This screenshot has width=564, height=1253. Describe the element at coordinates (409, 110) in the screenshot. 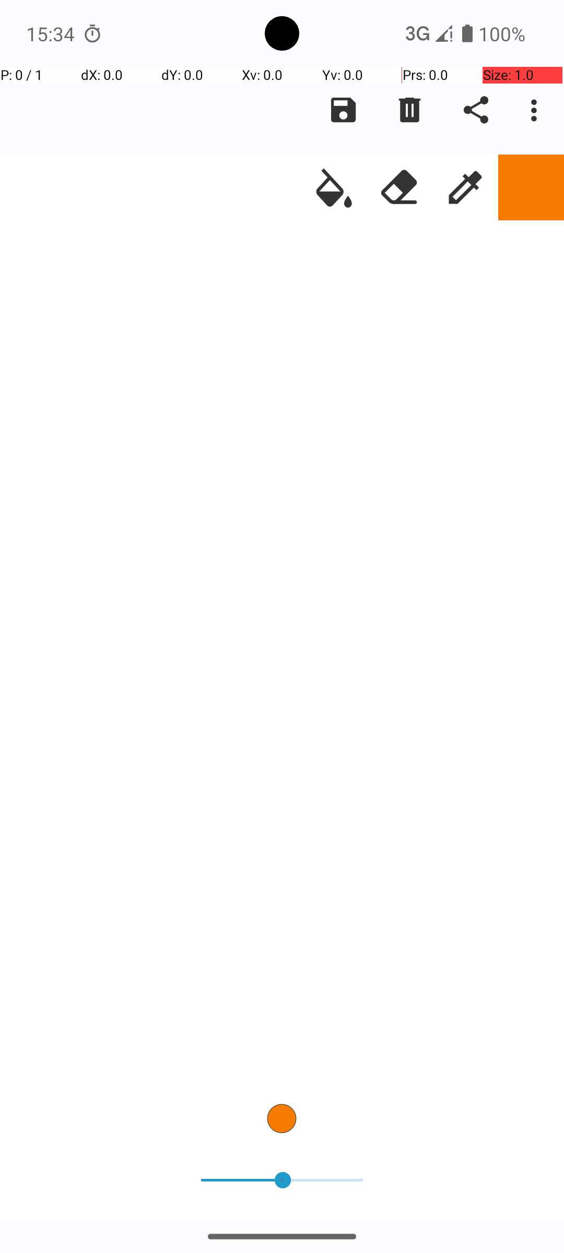

I see `Clear` at that location.